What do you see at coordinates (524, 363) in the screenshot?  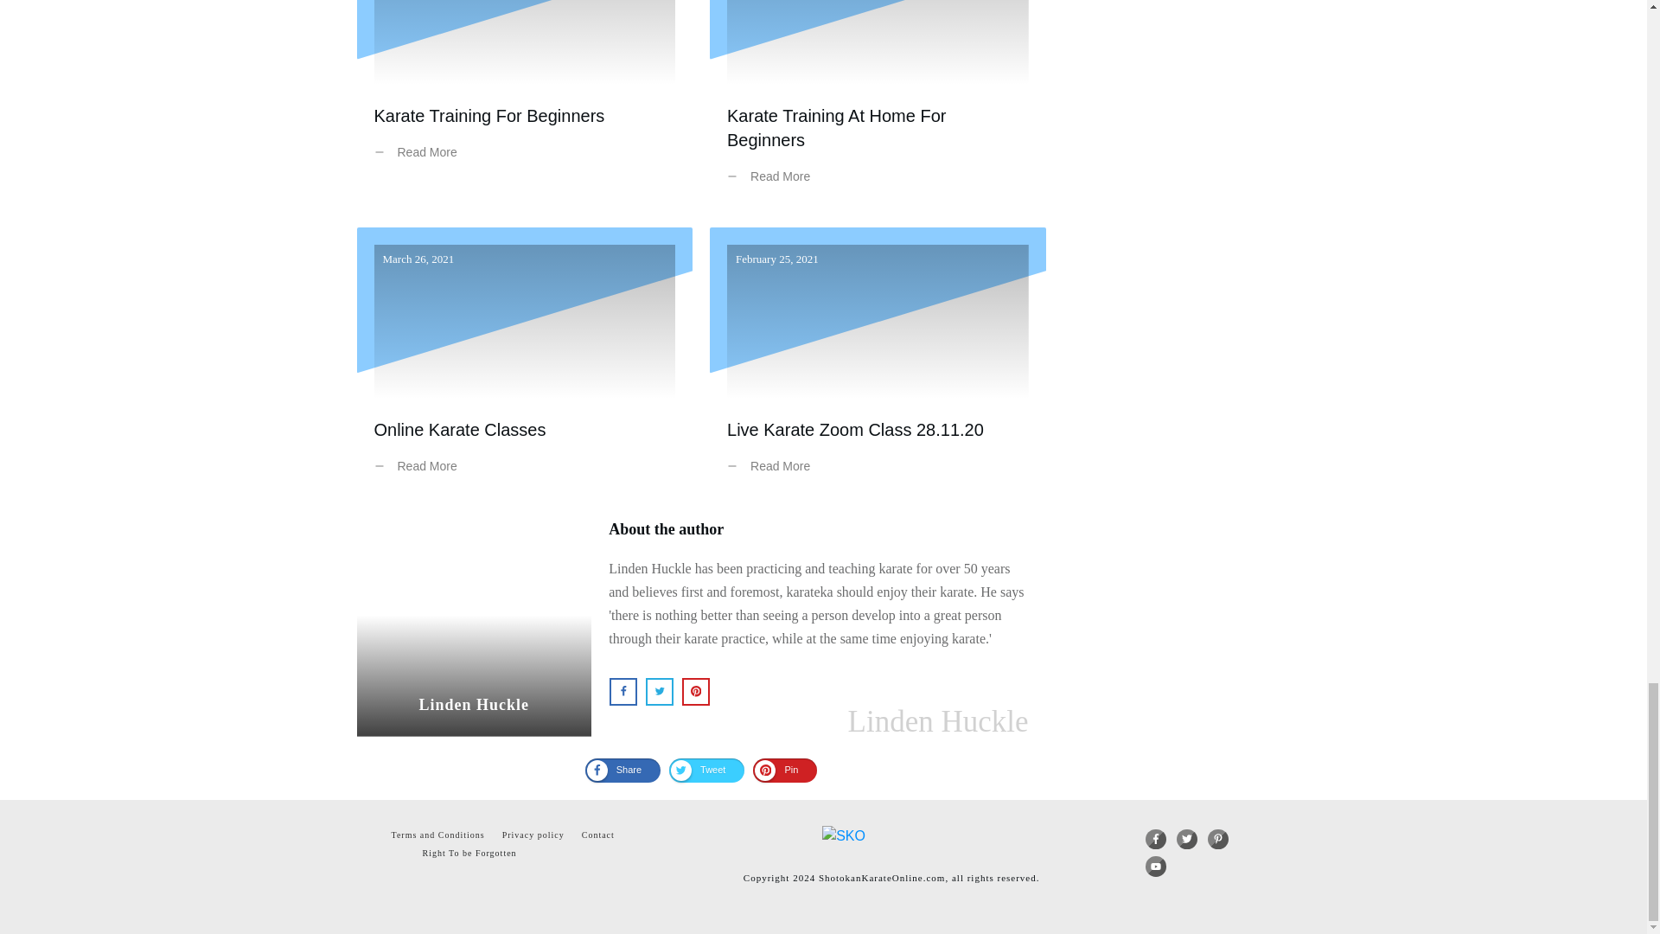 I see `Online Karate Classes` at bounding box center [524, 363].